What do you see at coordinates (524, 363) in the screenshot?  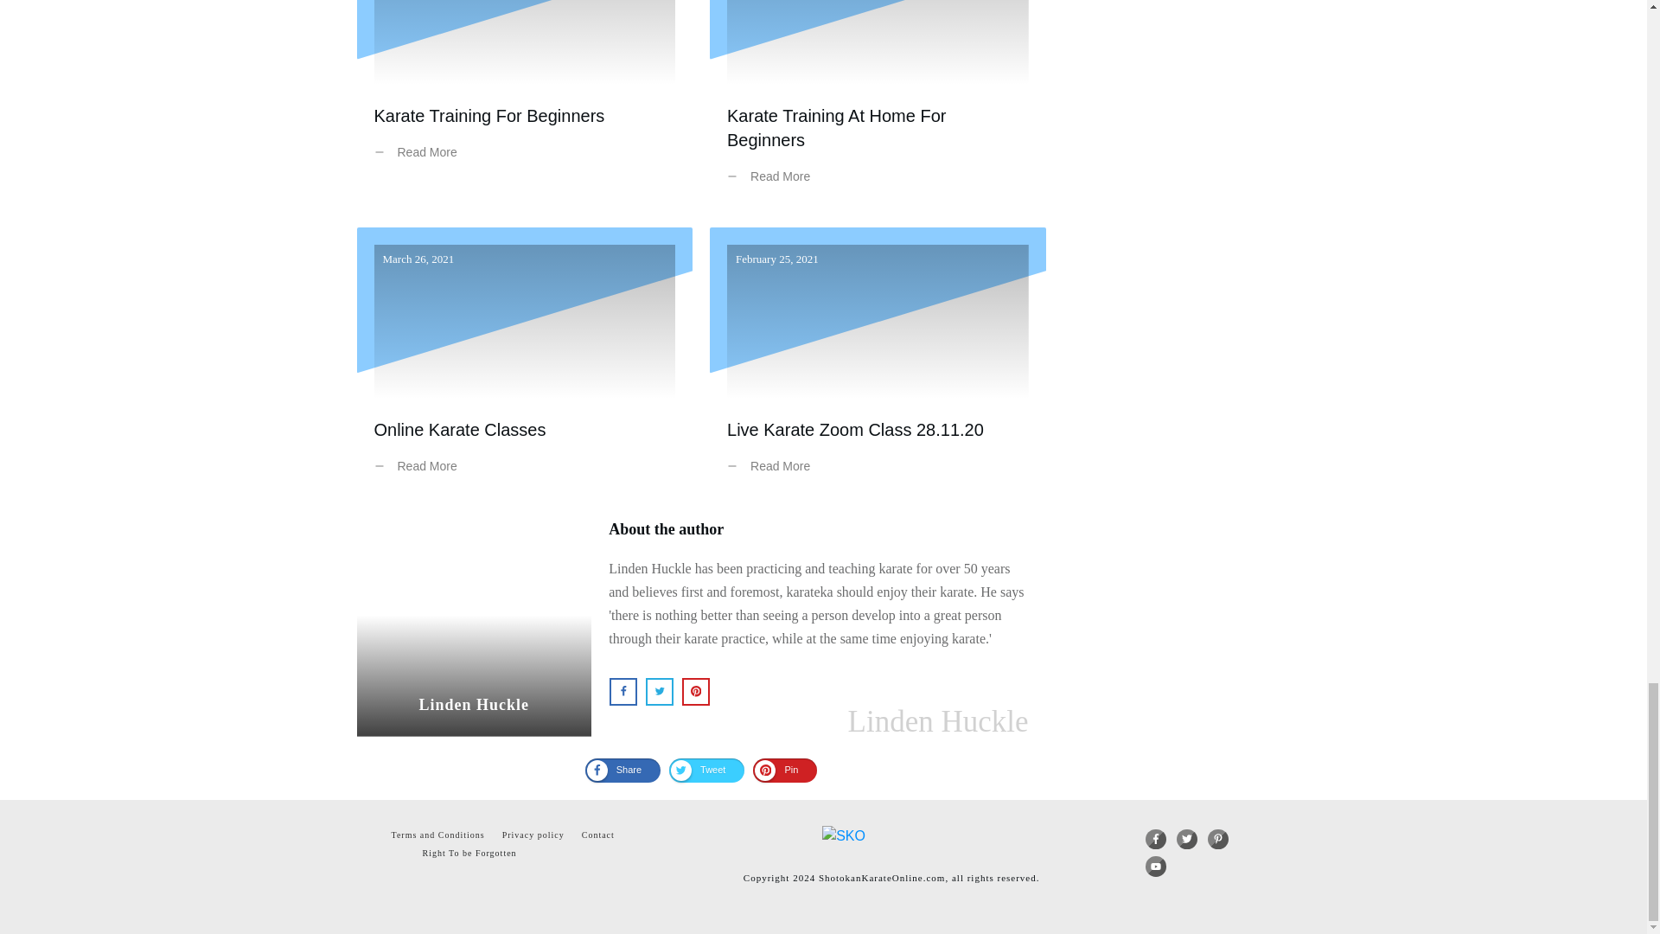 I see `Online Karate Classes` at bounding box center [524, 363].